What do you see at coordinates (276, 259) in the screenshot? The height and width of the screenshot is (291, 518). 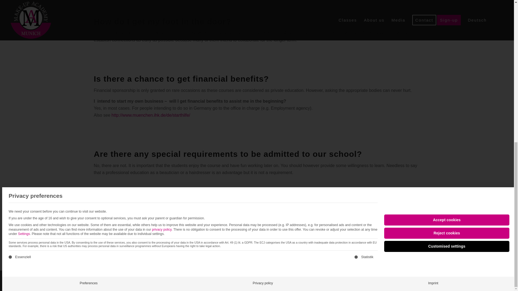 I see `Media -en` at bounding box center [276, 259].